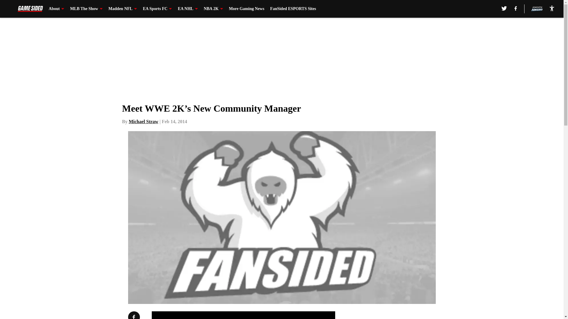  Describe the element at coordinates (293, 9) in the screenshot. I see `FanSided ESPORTS Sites` at that location.